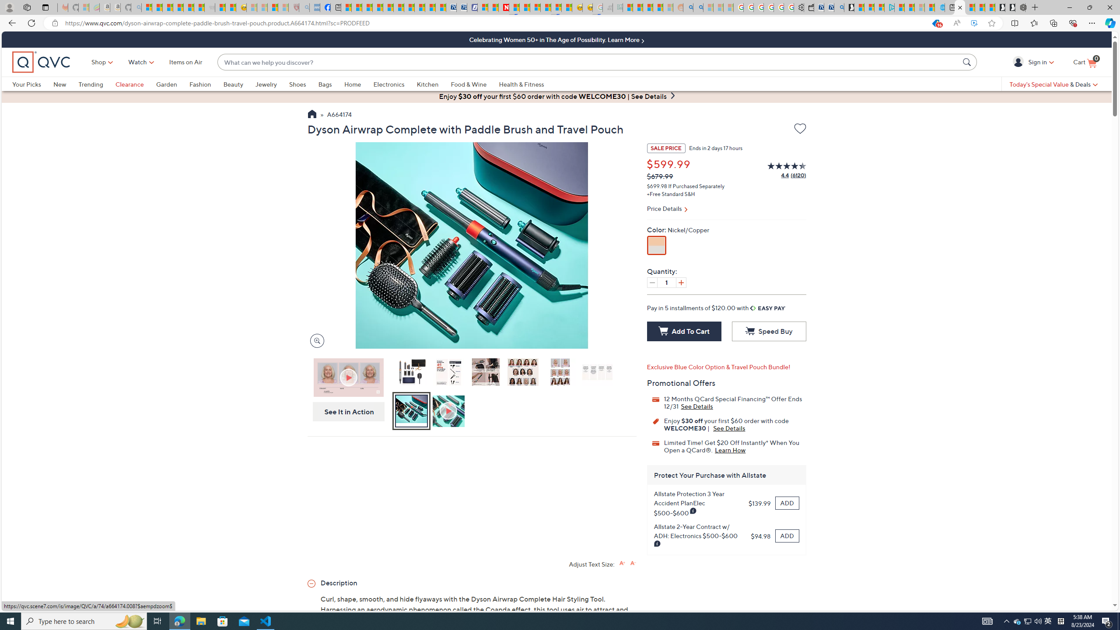 The width and height of the screenshot is (1120, 630). Describe the element at coordinates (666, 148) in the screenshot. I see `SALE PRICE` at that location.